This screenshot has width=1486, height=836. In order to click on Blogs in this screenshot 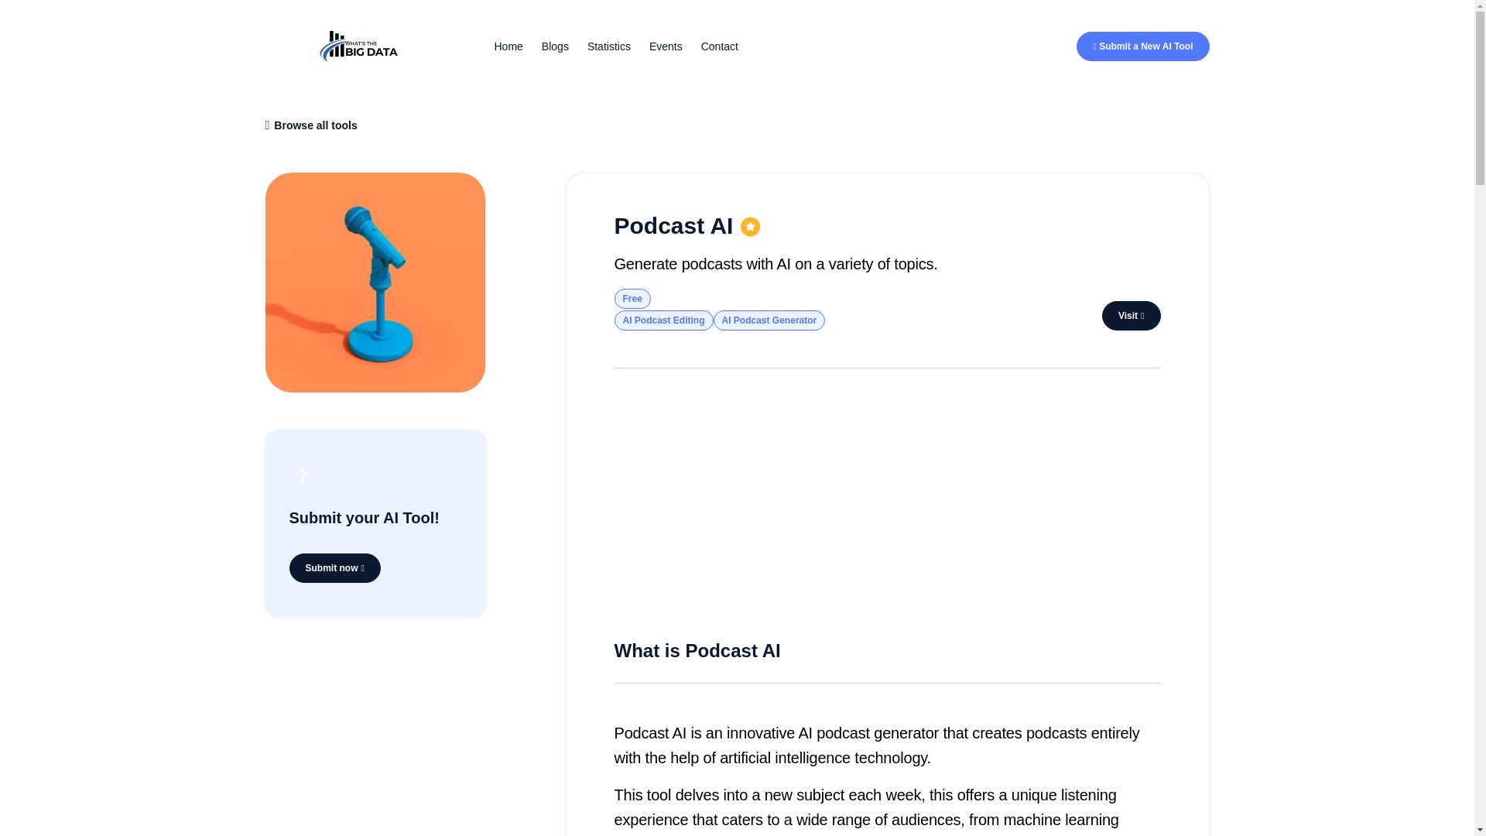, I will do `click(556, 46)`.